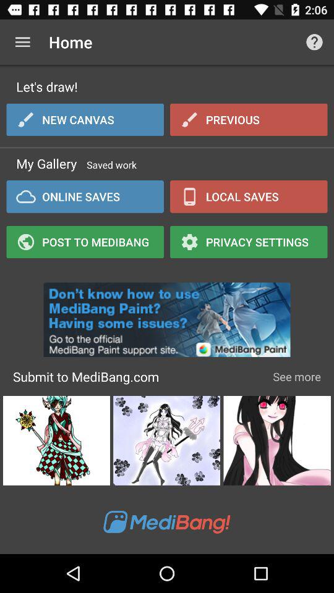  What do you see at coordinates (297, 377) in the screenshot?
I see `turn off the see more item` at bounding box center [297, 377].